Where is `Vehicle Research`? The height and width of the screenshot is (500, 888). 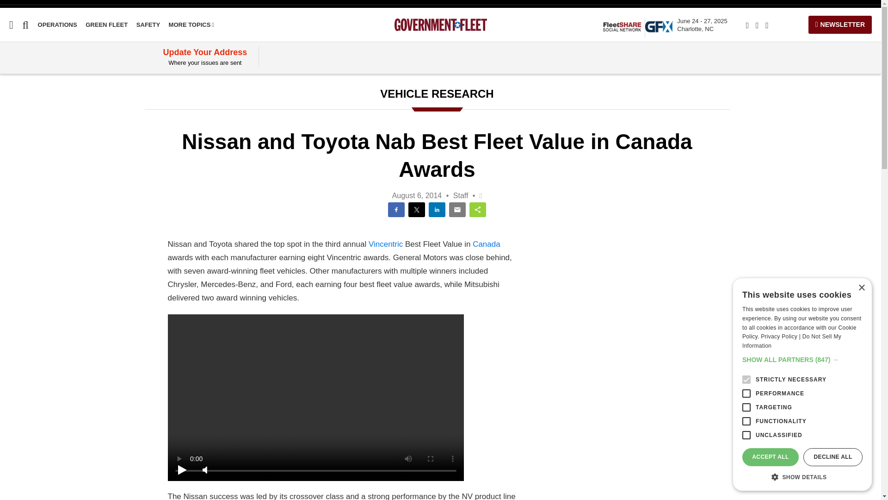 Vehicle Research is located at coordinates (7, 119).